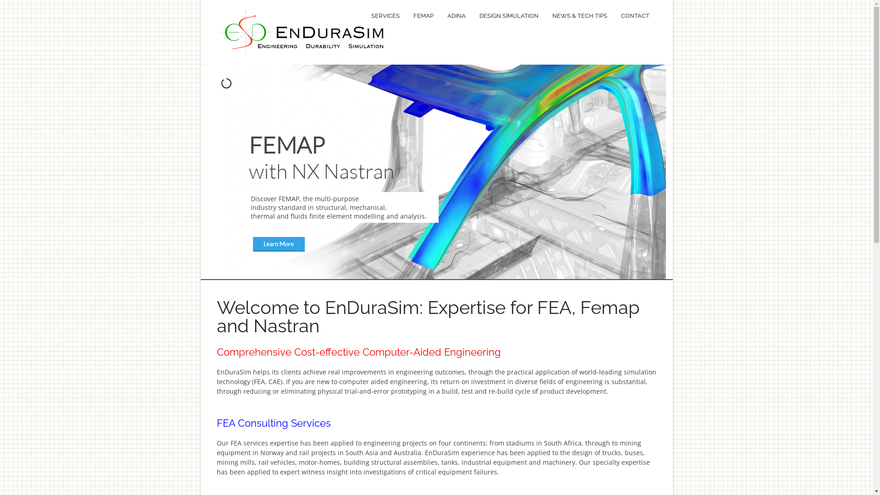 The image size is (880, 495). Describe the element at coordinates (635, 16) in the screenshot. I see `CONTACT` at that location.